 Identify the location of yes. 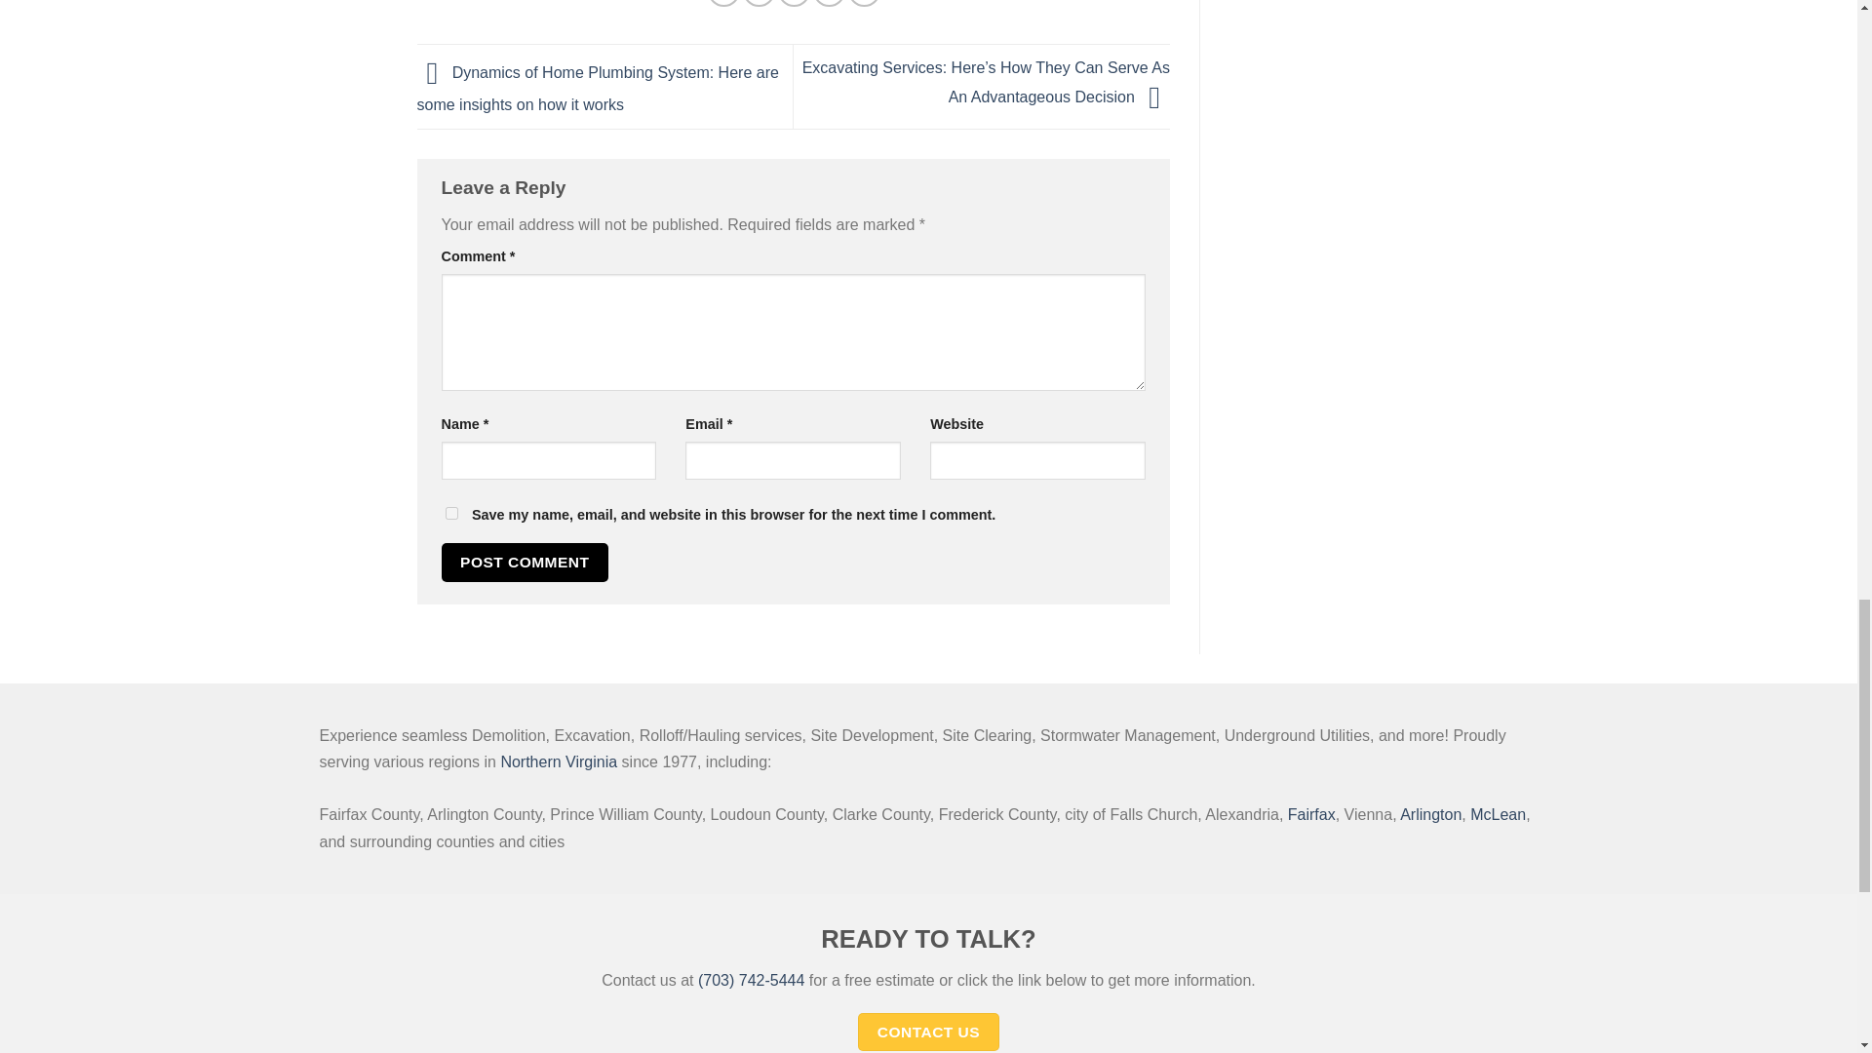
(450, 513).